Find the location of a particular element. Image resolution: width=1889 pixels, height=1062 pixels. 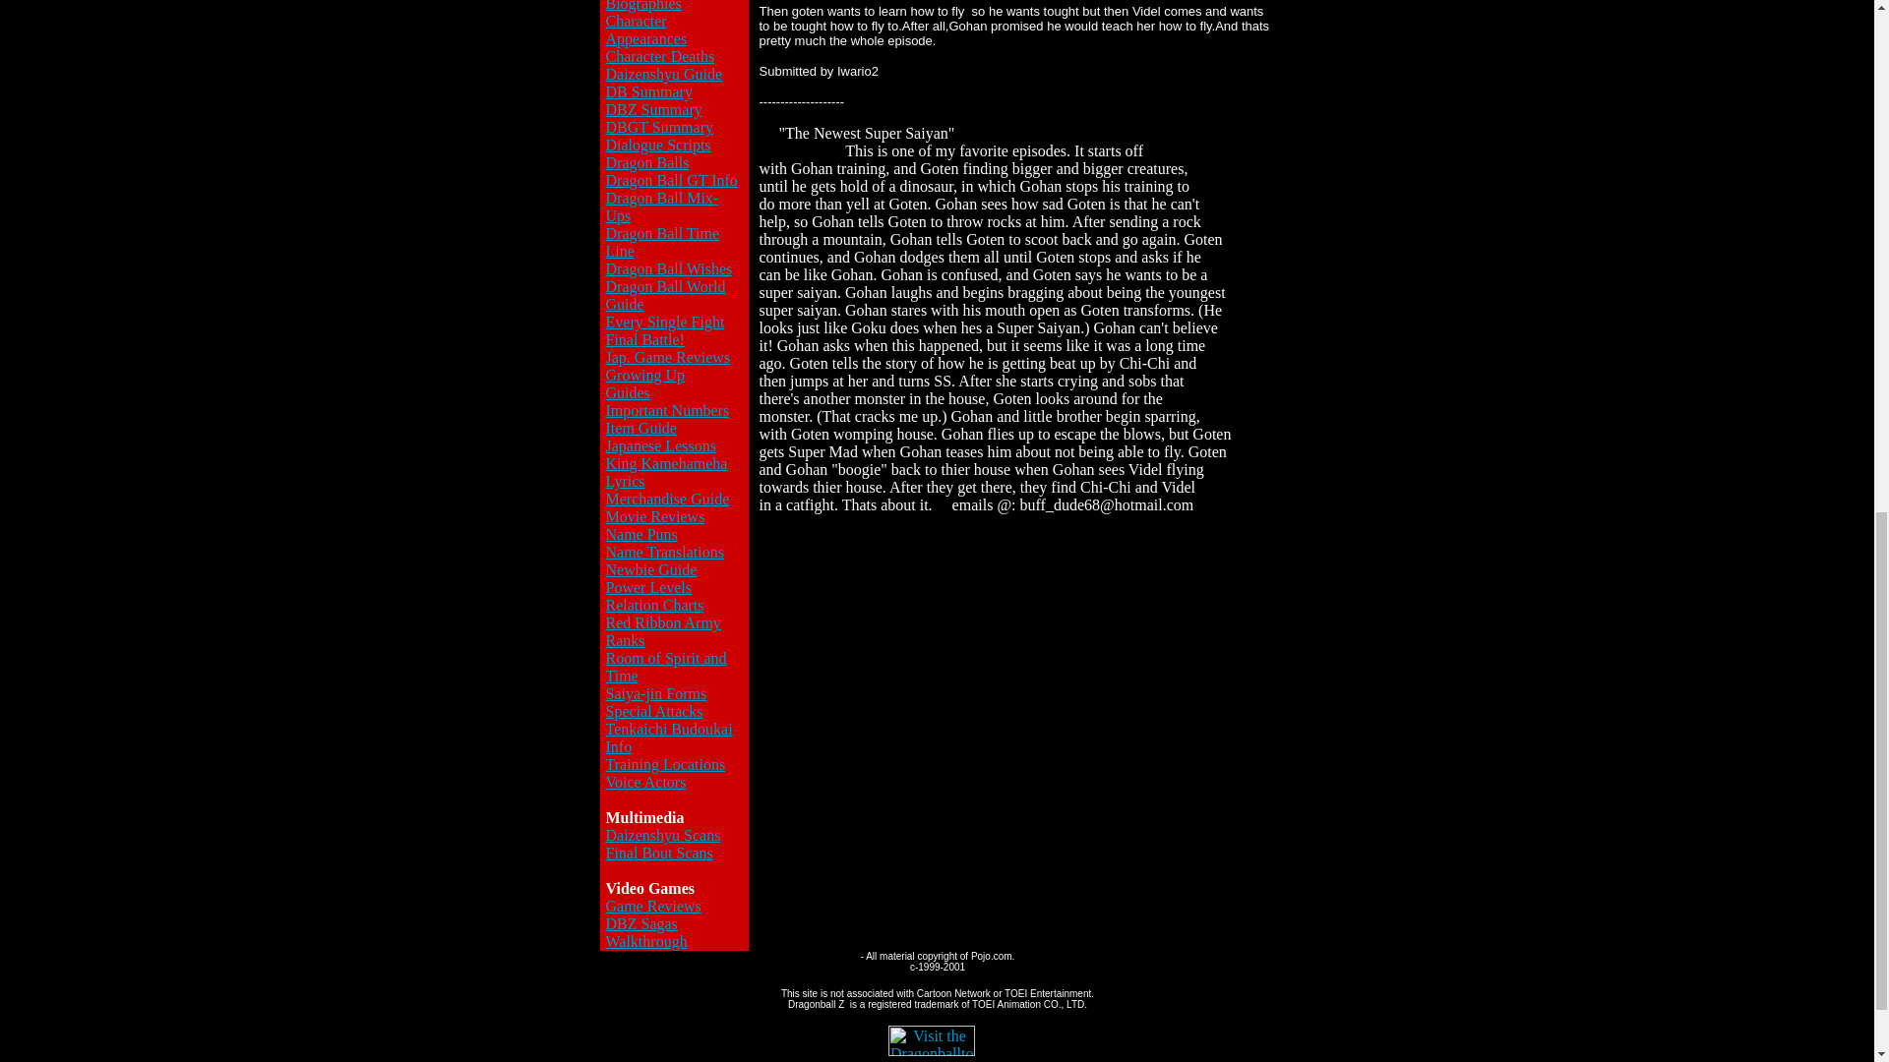

DB Summary is located at coordinates (649, 91).